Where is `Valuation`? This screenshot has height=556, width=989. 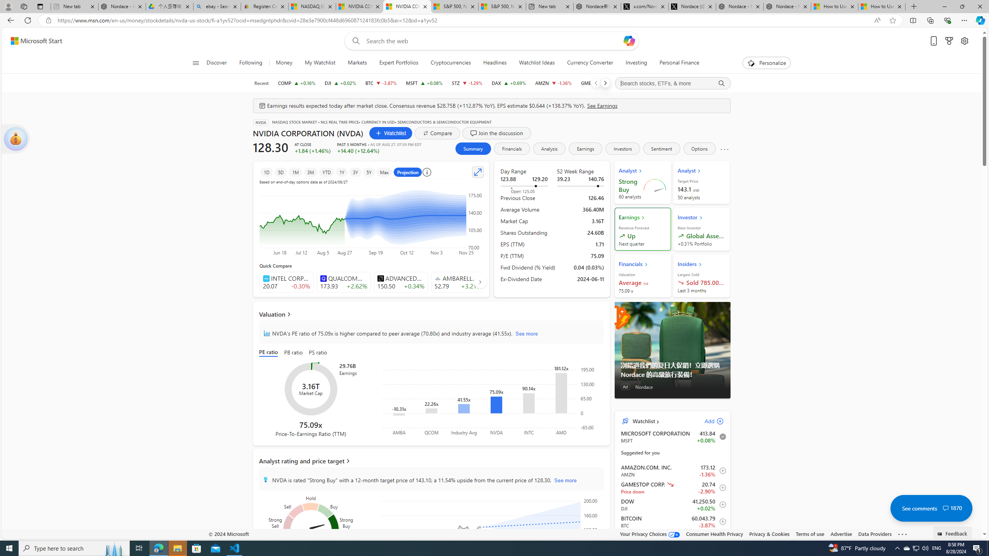
Valuation is located at coordinates (432, 314).